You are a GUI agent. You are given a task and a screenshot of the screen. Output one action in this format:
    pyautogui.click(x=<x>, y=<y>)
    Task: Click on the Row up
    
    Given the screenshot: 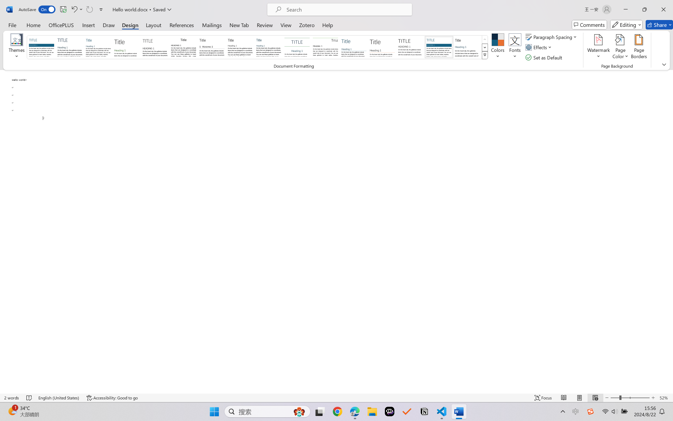 What is the action you would take?
    pyautogui.click(x=485, y=39)
    